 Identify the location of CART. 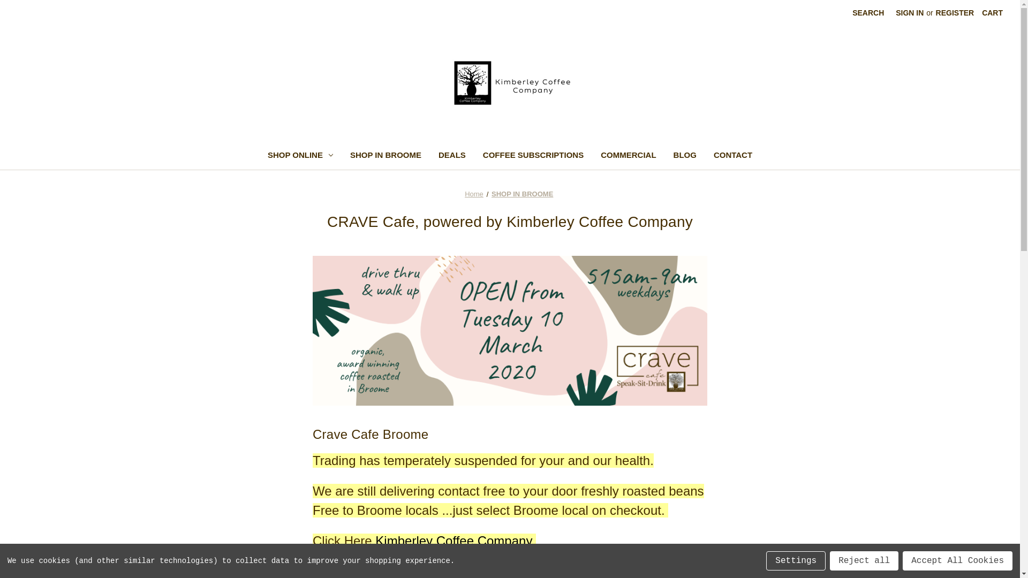
(993, 13).